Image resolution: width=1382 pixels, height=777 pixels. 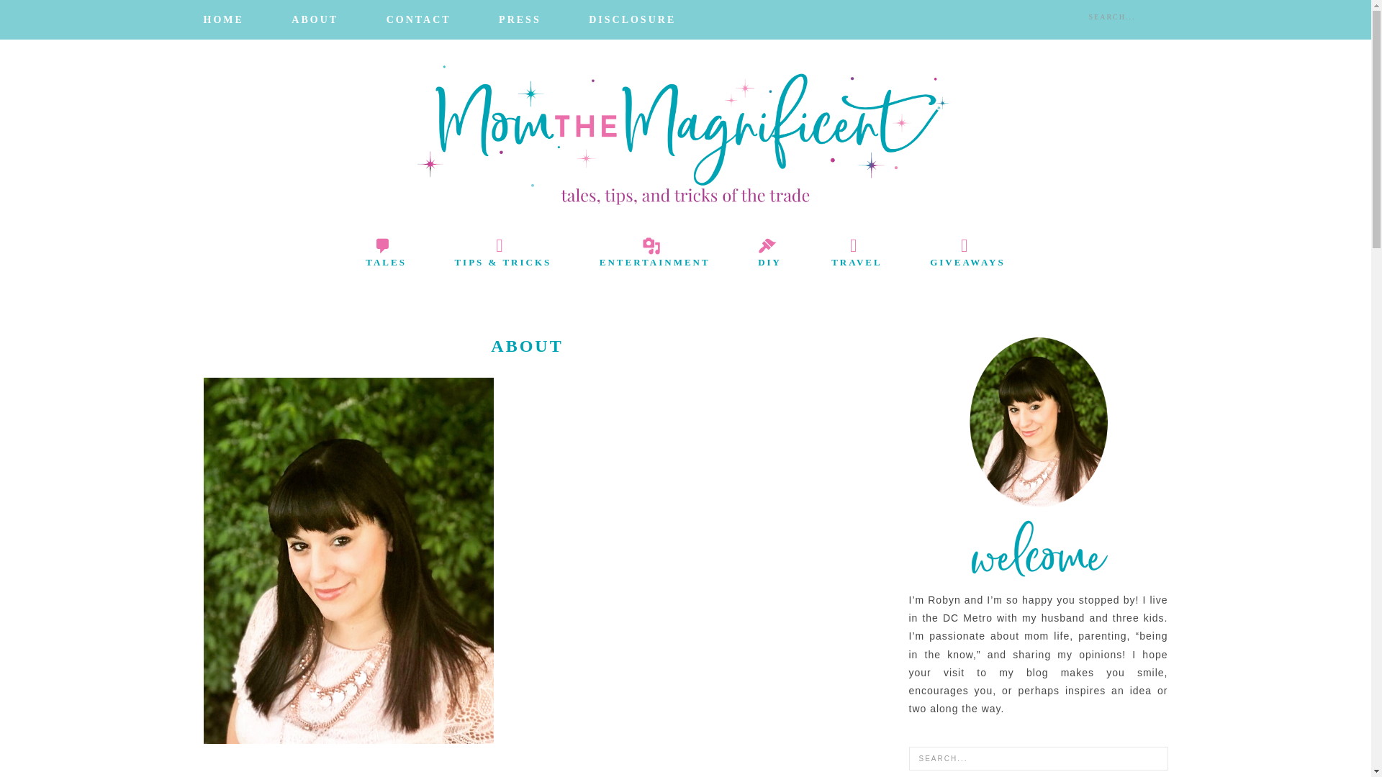 What do you see at coordinates (632, 20) in the screenshot?
I see `DISCLOSURE` at bounding box center [632, 20].